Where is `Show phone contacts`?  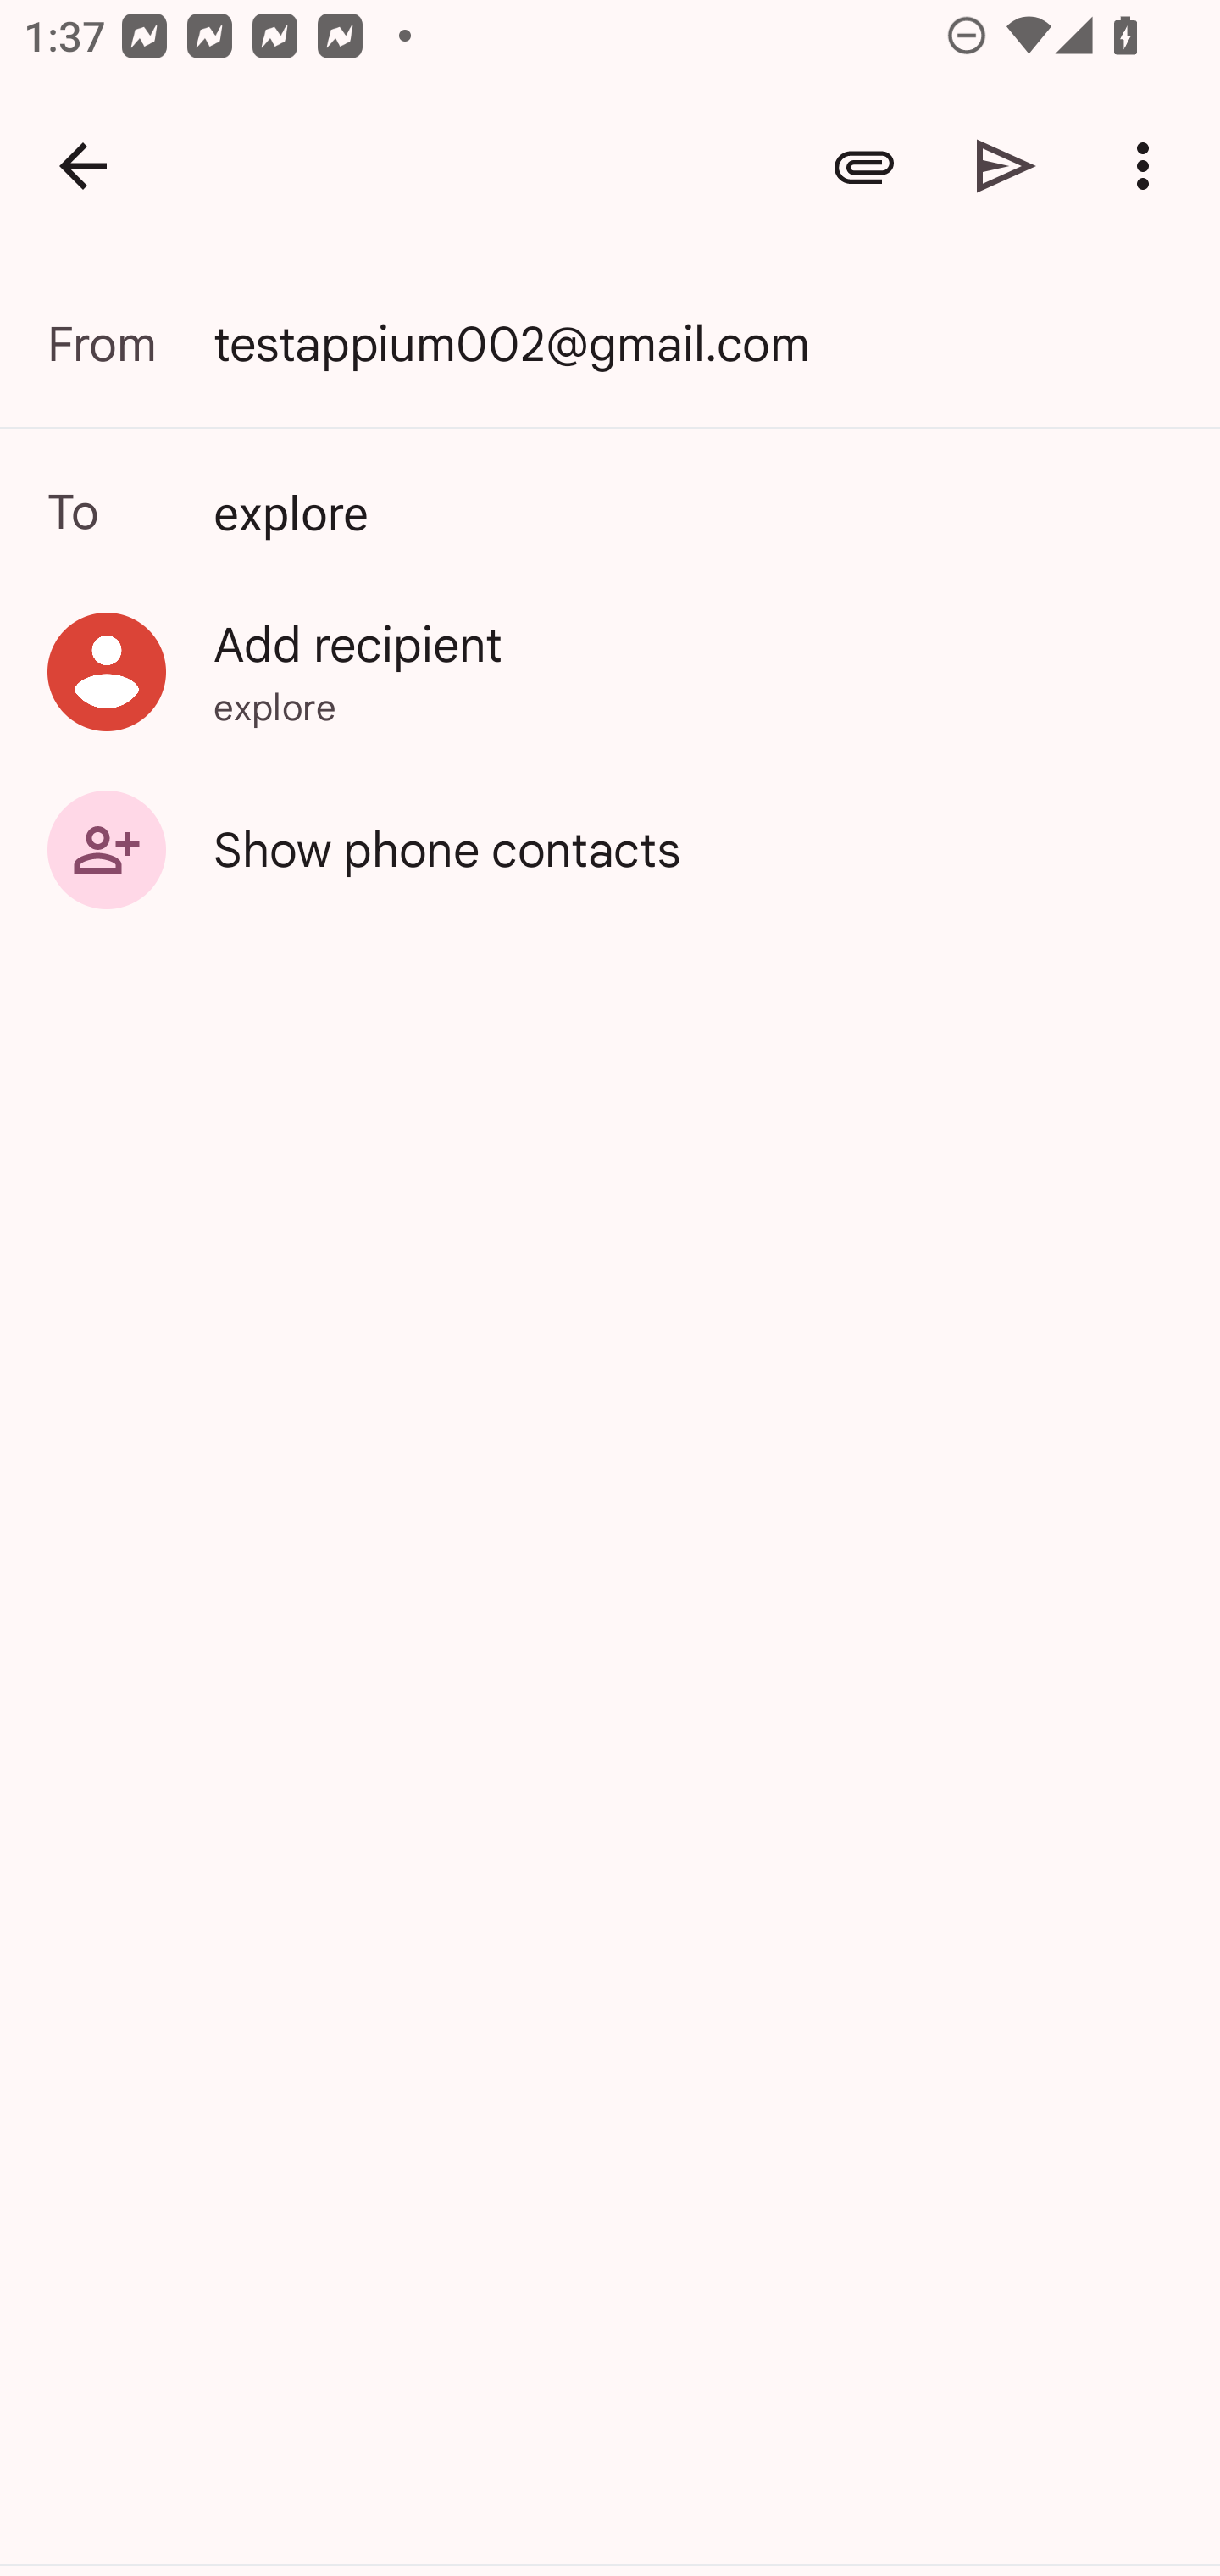
Show phone contacts is located at coordinates (610, 848).